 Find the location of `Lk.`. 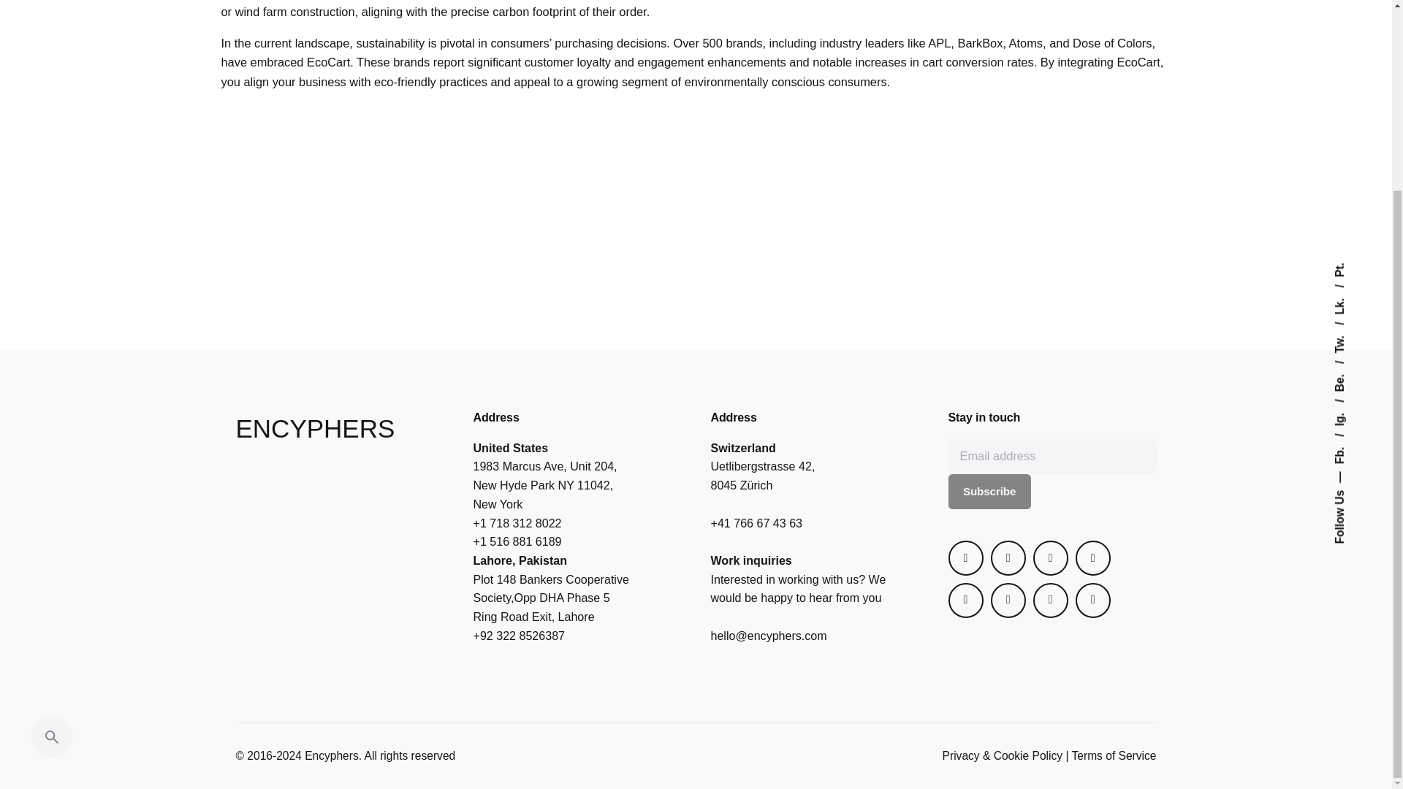

Lk. is located at coordinates (1347, 48).